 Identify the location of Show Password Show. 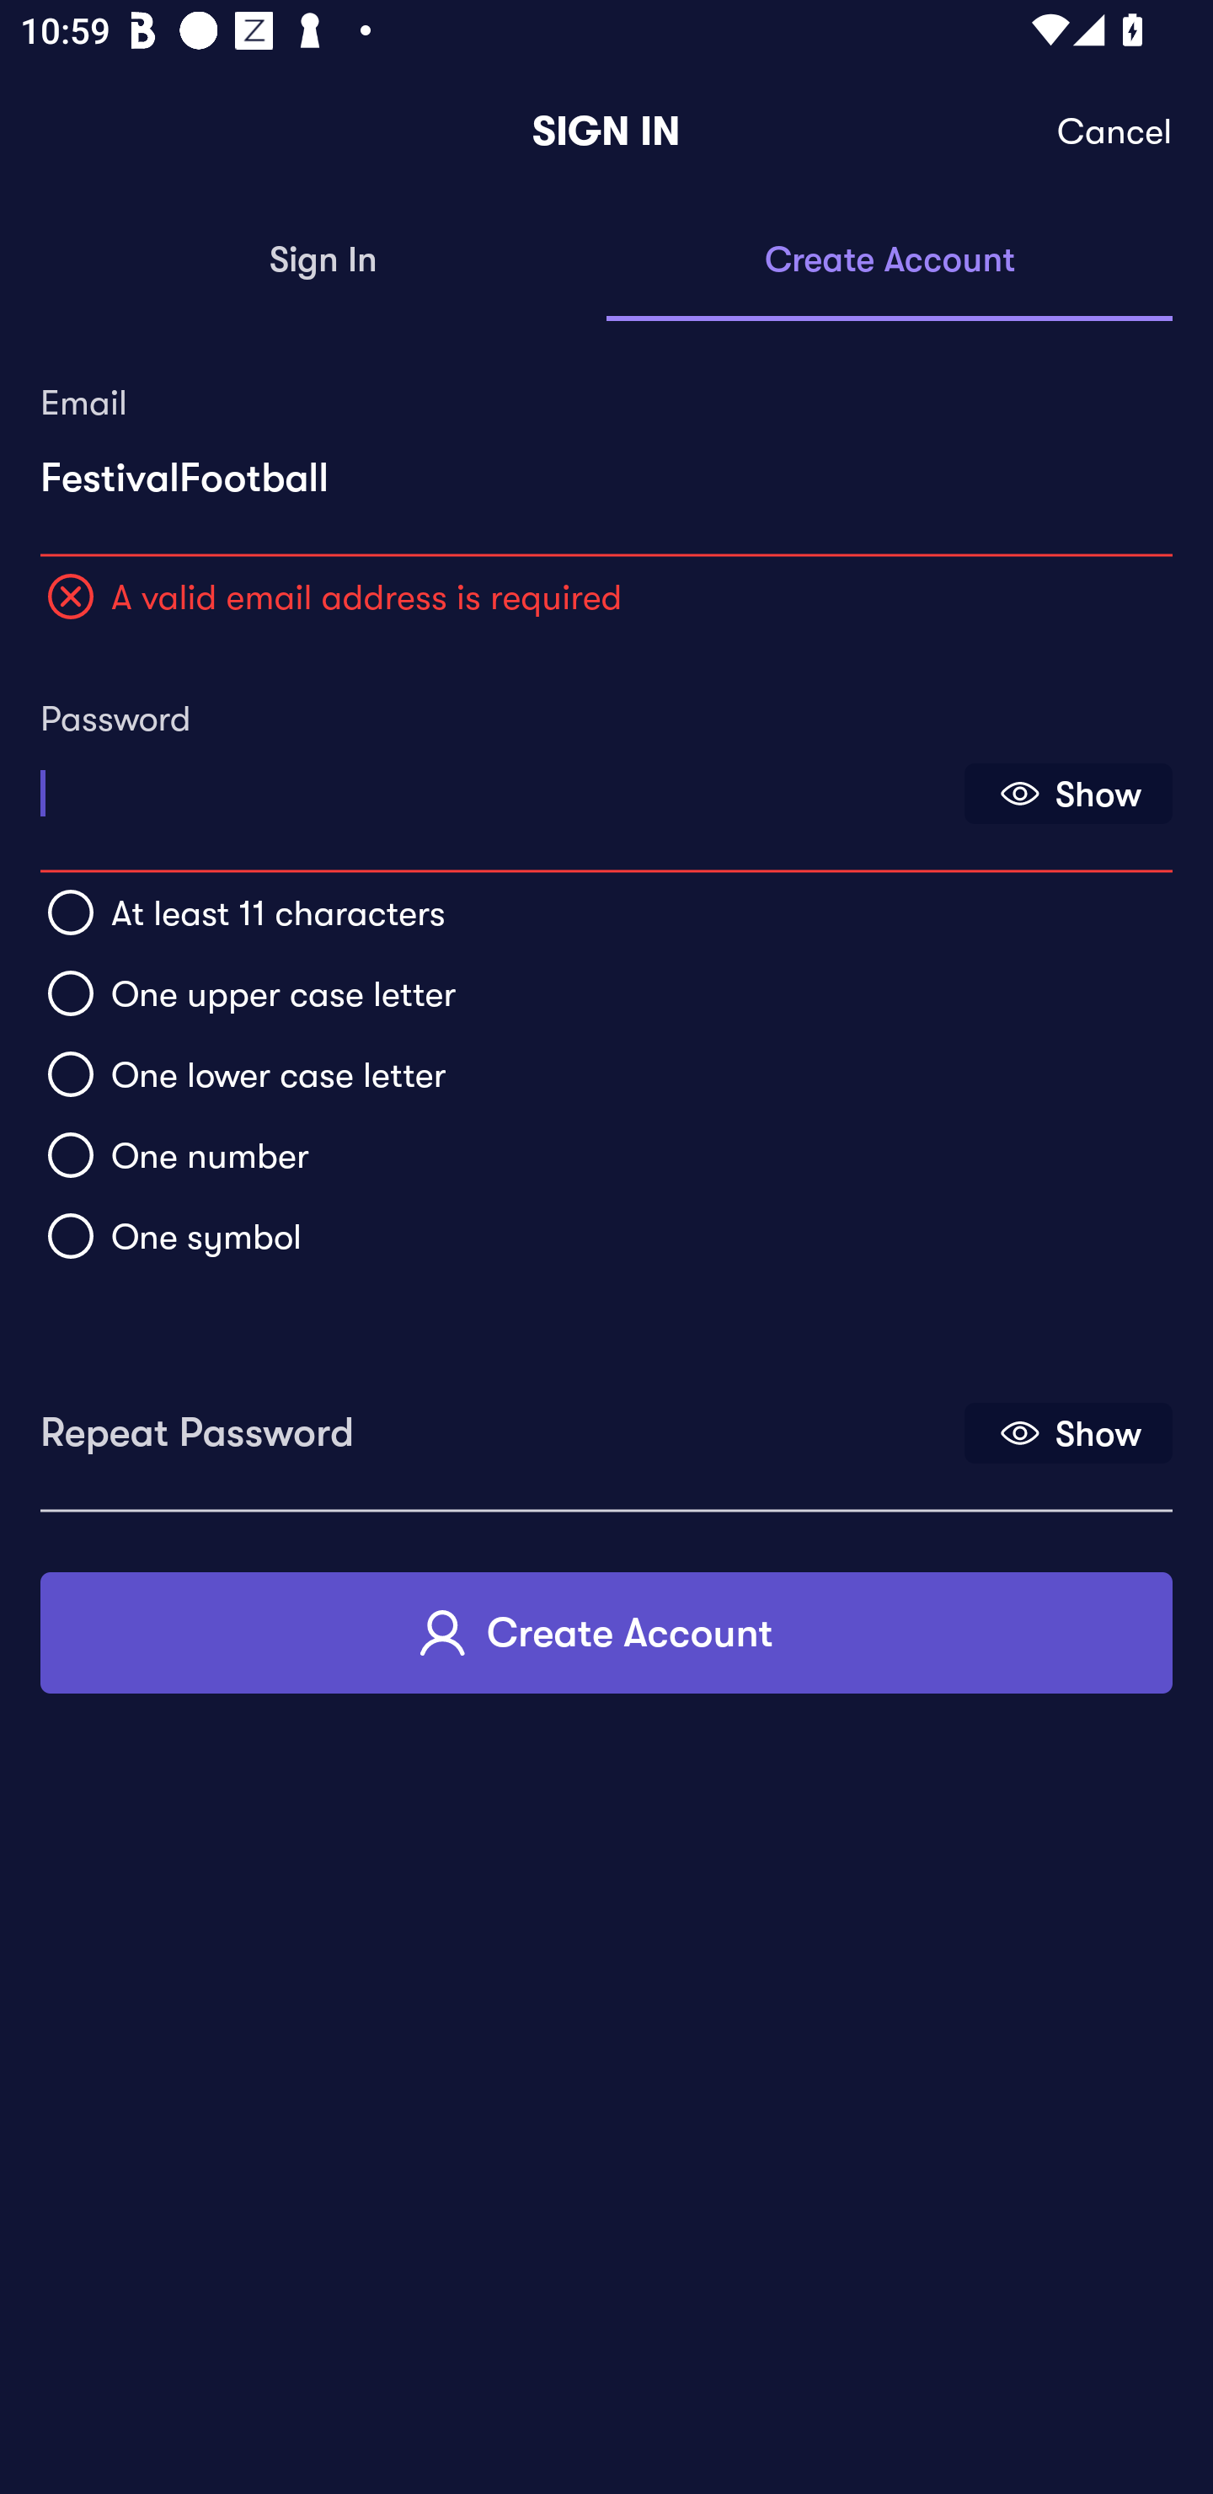
(1068, 794).